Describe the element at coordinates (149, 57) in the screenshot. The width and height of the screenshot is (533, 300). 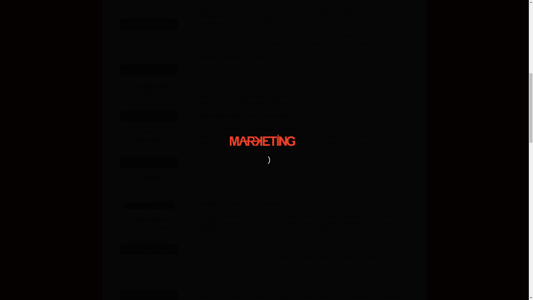
I see `Judging criteria for the Malaysian CMO Awards 2022` at that location.